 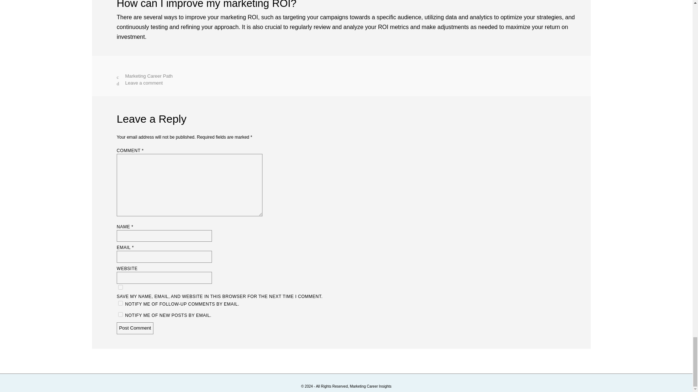 What do you see at coordinates (148, 76) in the screenshot?
I see `Marketing Career Path` at bounding box center [148, 76].